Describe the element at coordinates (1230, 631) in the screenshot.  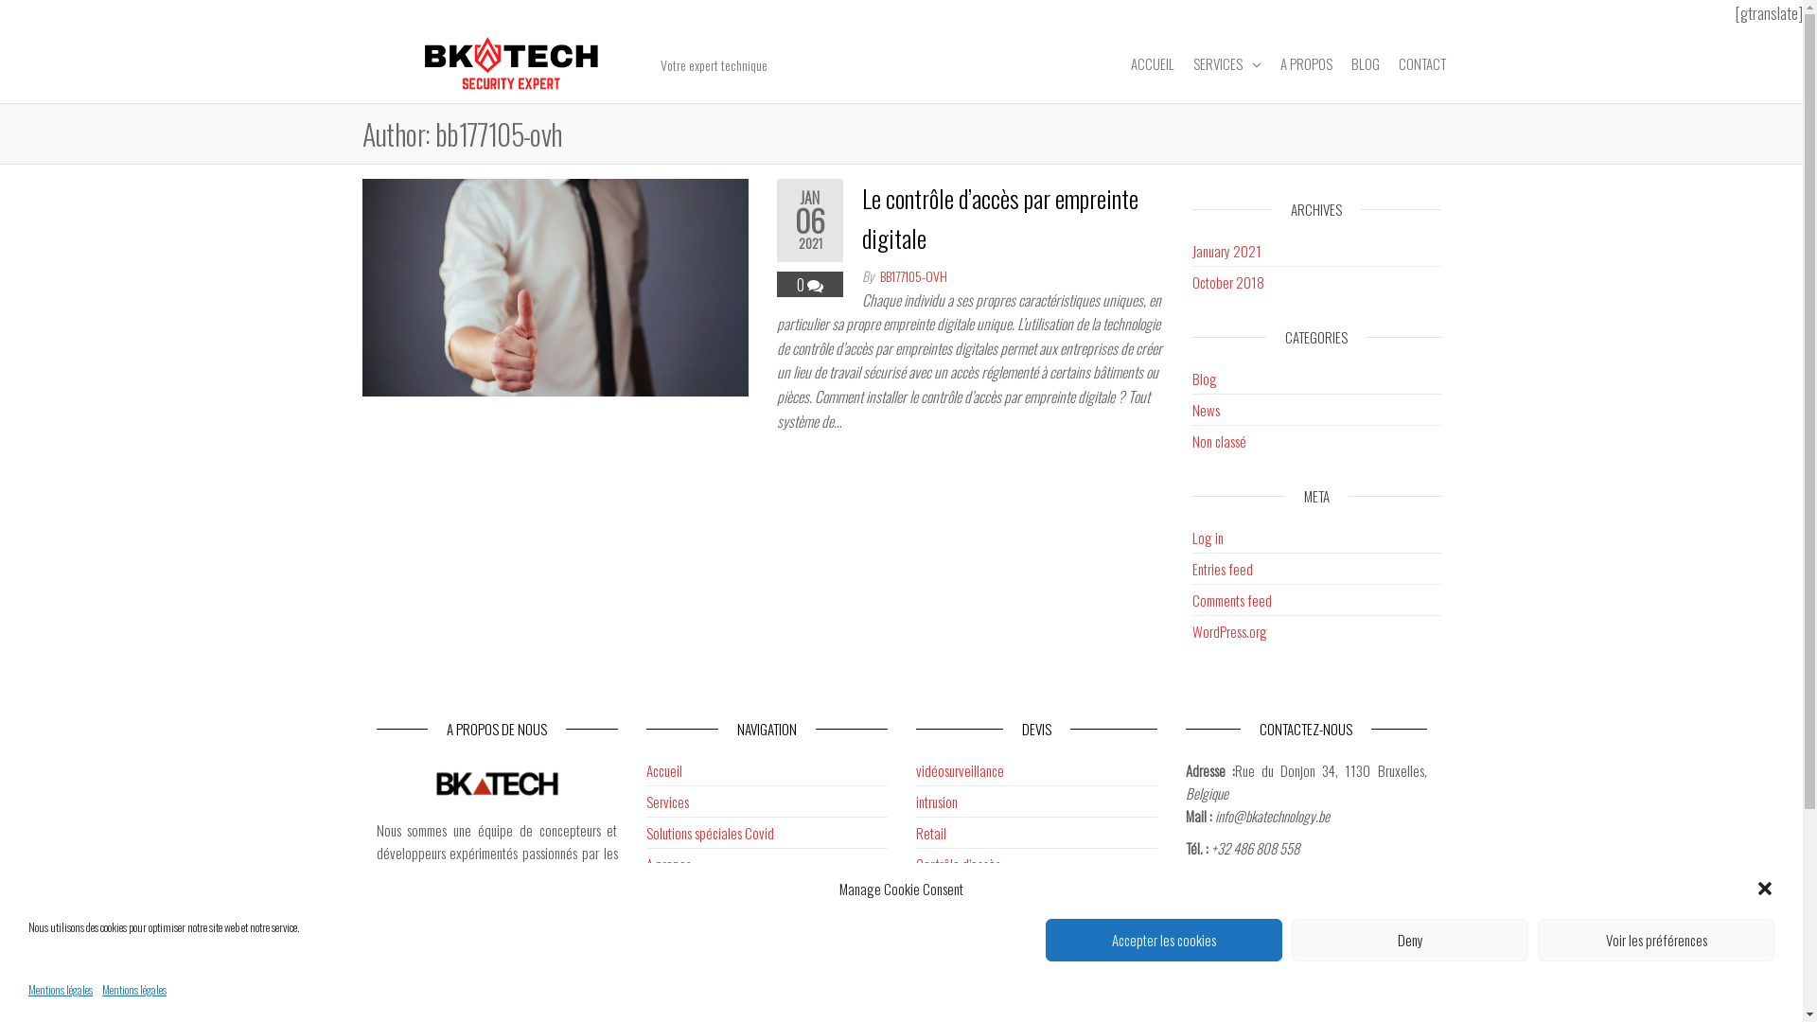
I see `WordPress.org` at that location.